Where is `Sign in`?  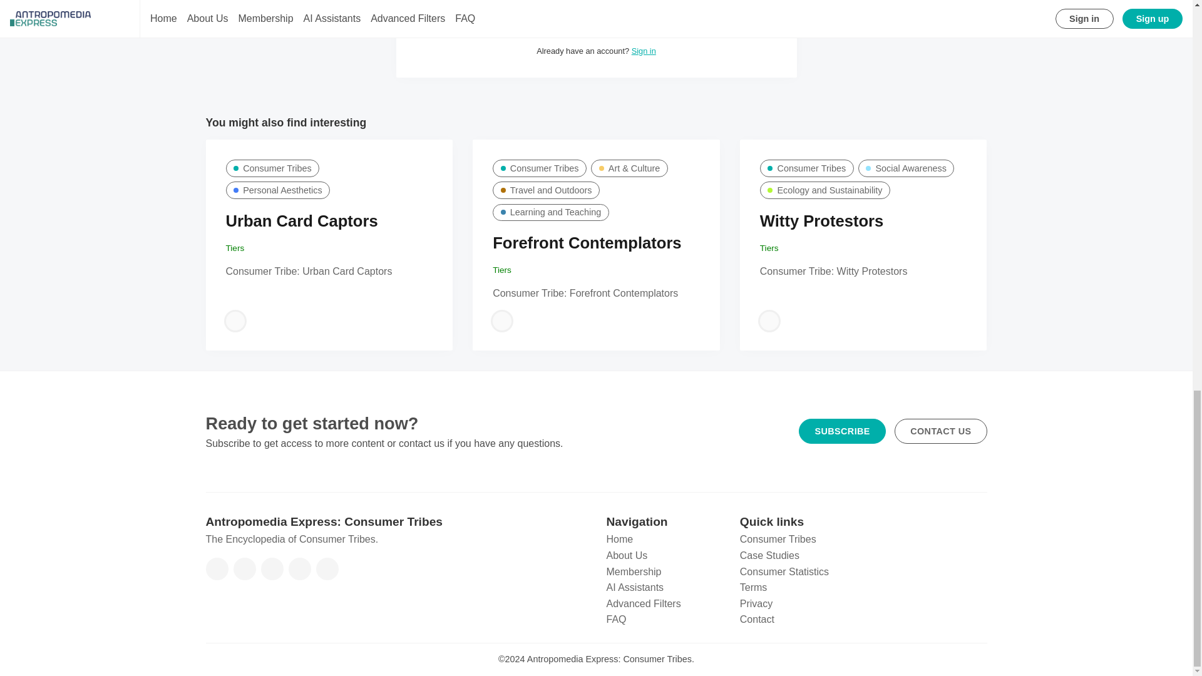
Sign in is located at coordinates (644, 51).